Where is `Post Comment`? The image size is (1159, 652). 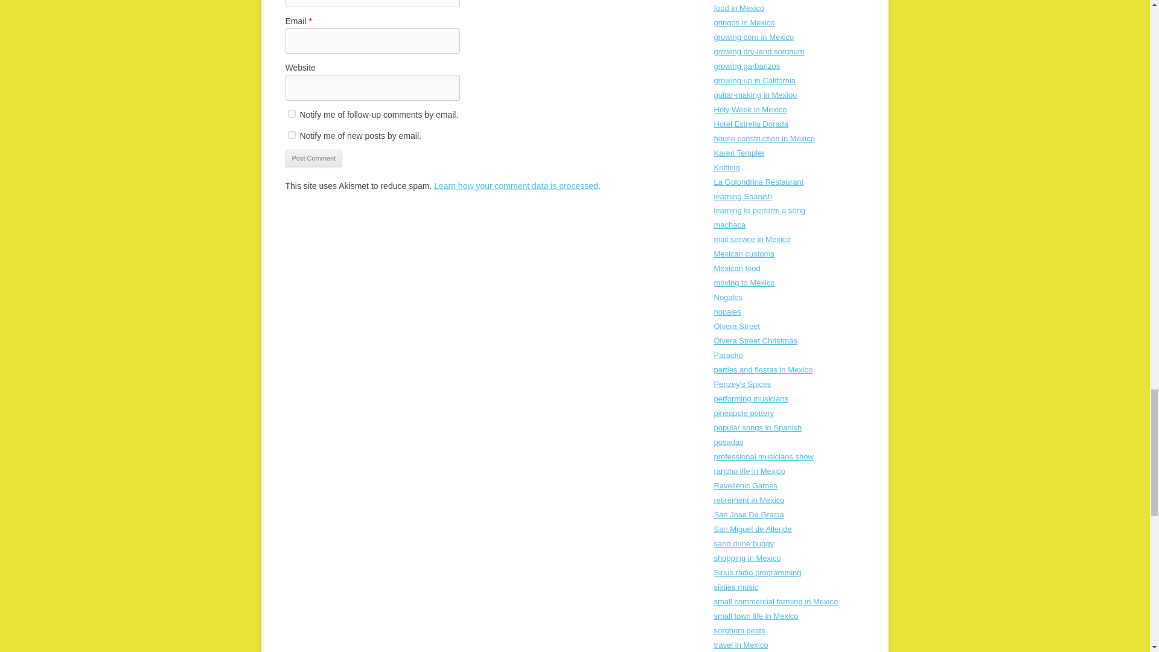 Post Comment is located at coordinates (313, 158).